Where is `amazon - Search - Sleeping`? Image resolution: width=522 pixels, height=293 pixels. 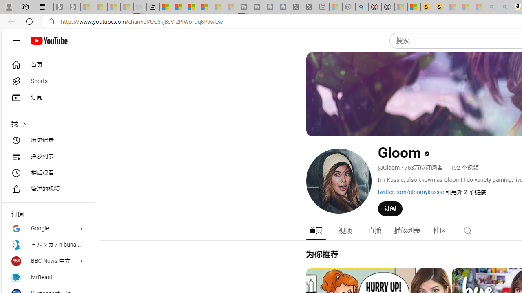
amazon - Search - Sleeping is located at coordinates (492, 7).